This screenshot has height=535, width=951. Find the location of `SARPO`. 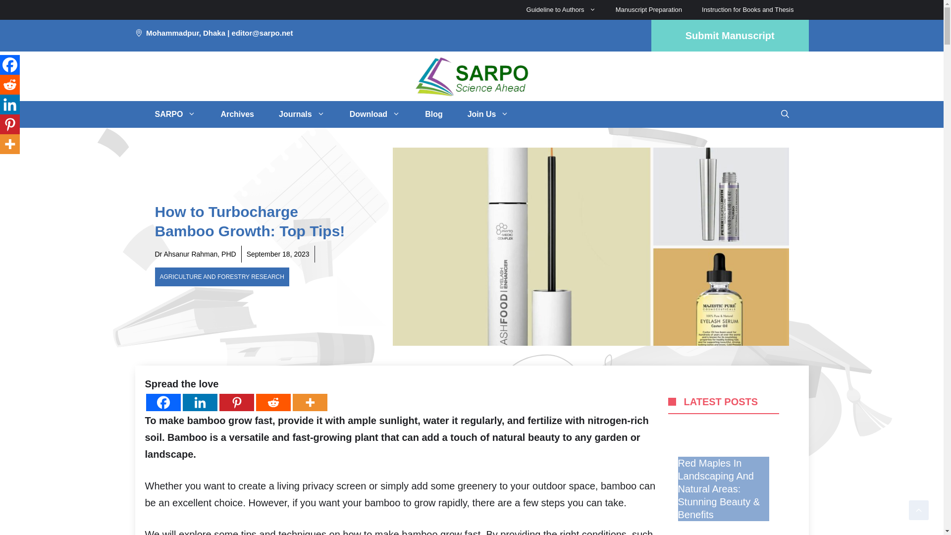

SARPO is located at coordinates (175, 114).